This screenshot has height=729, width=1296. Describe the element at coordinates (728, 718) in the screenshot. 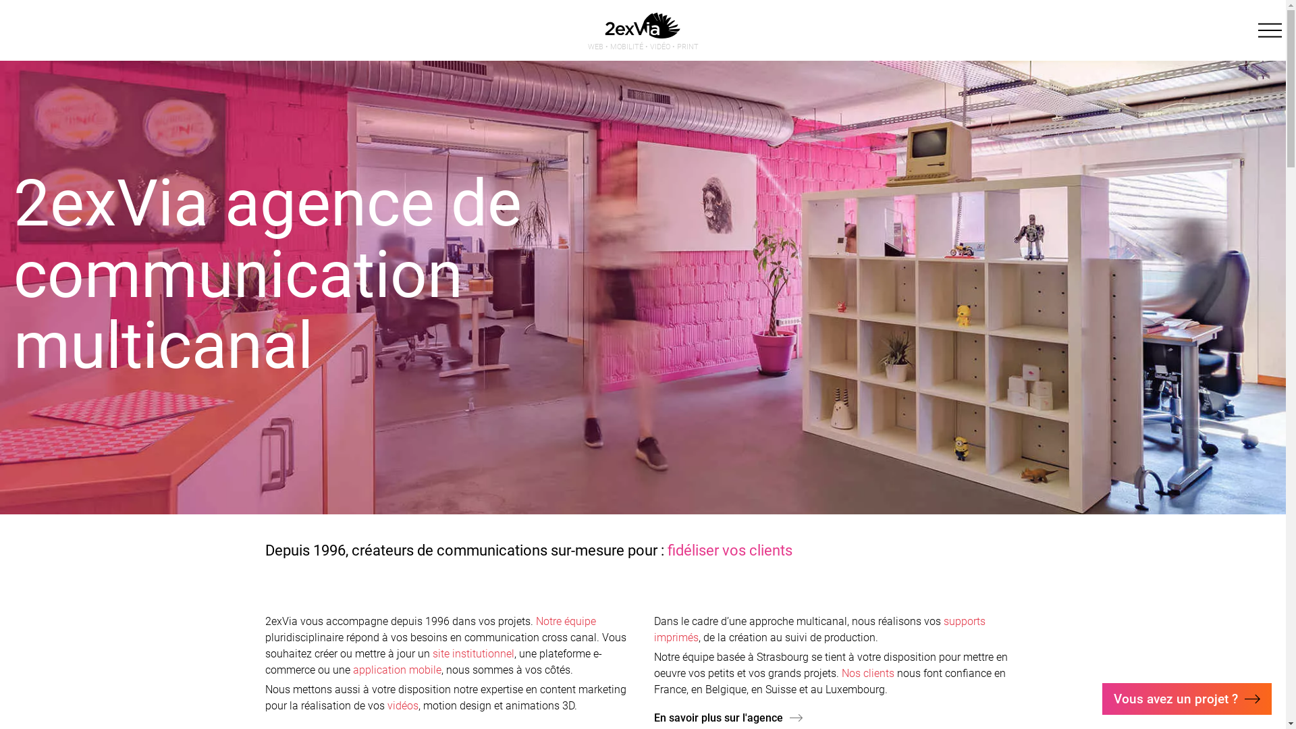

I see `En savoir plus sur l'agence` at that location.